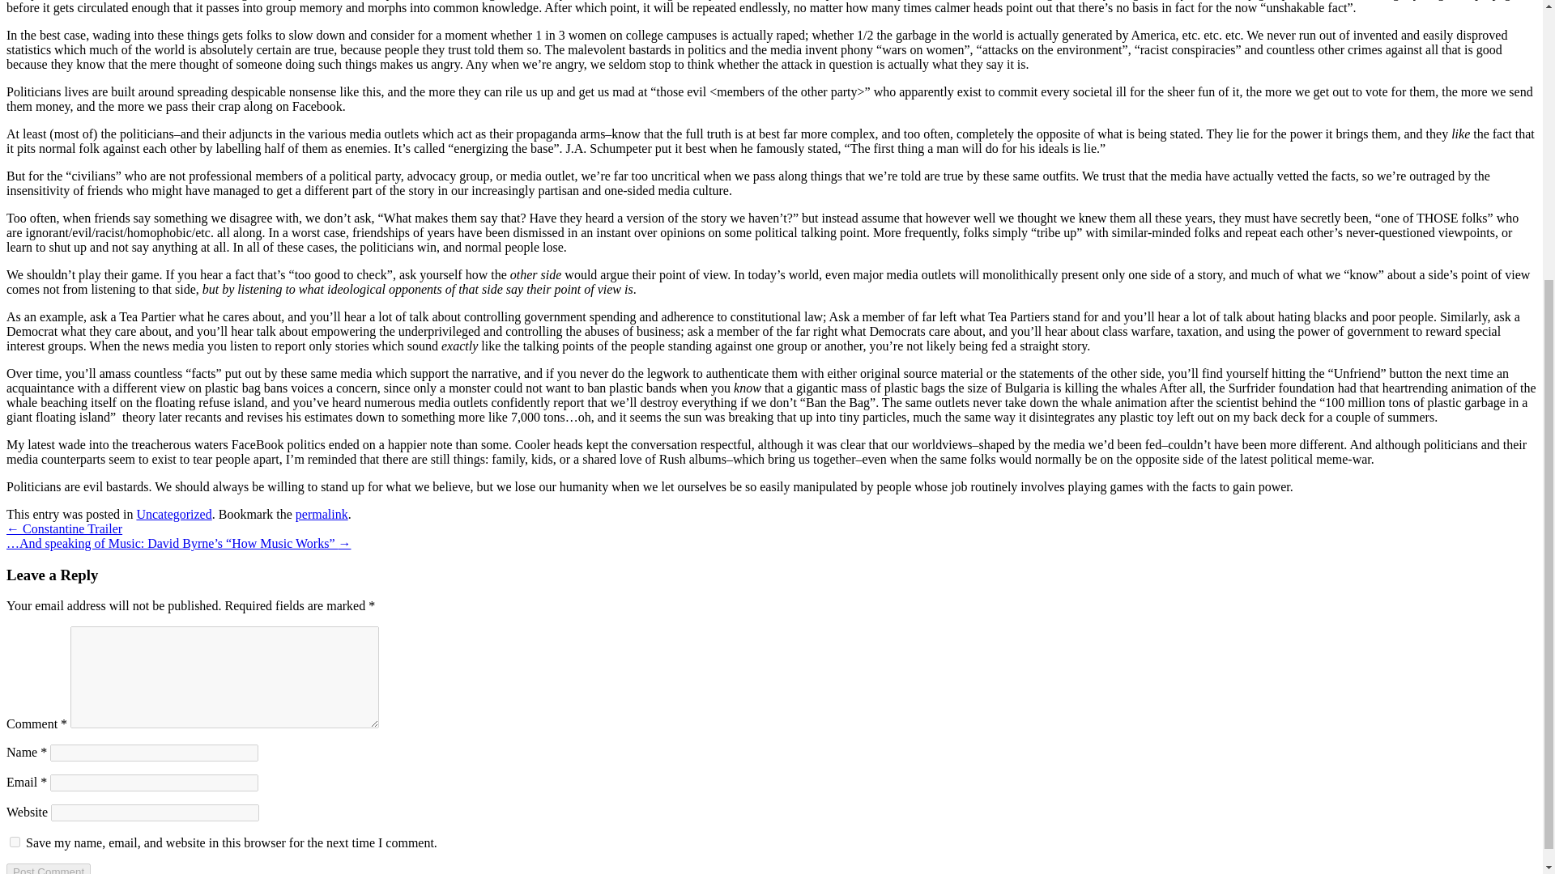 This screenshot has width=1555, height=874. What do you see at coordinates (322, 514) in the screenshot?
I see `permalink` at bounding box center [322, 514].